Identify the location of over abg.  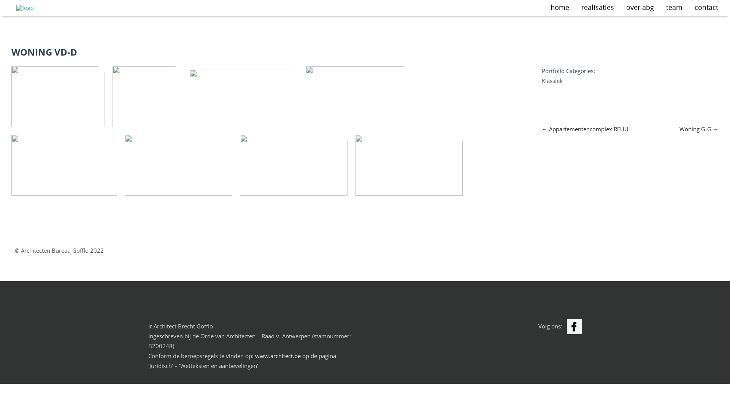
(640, 8).